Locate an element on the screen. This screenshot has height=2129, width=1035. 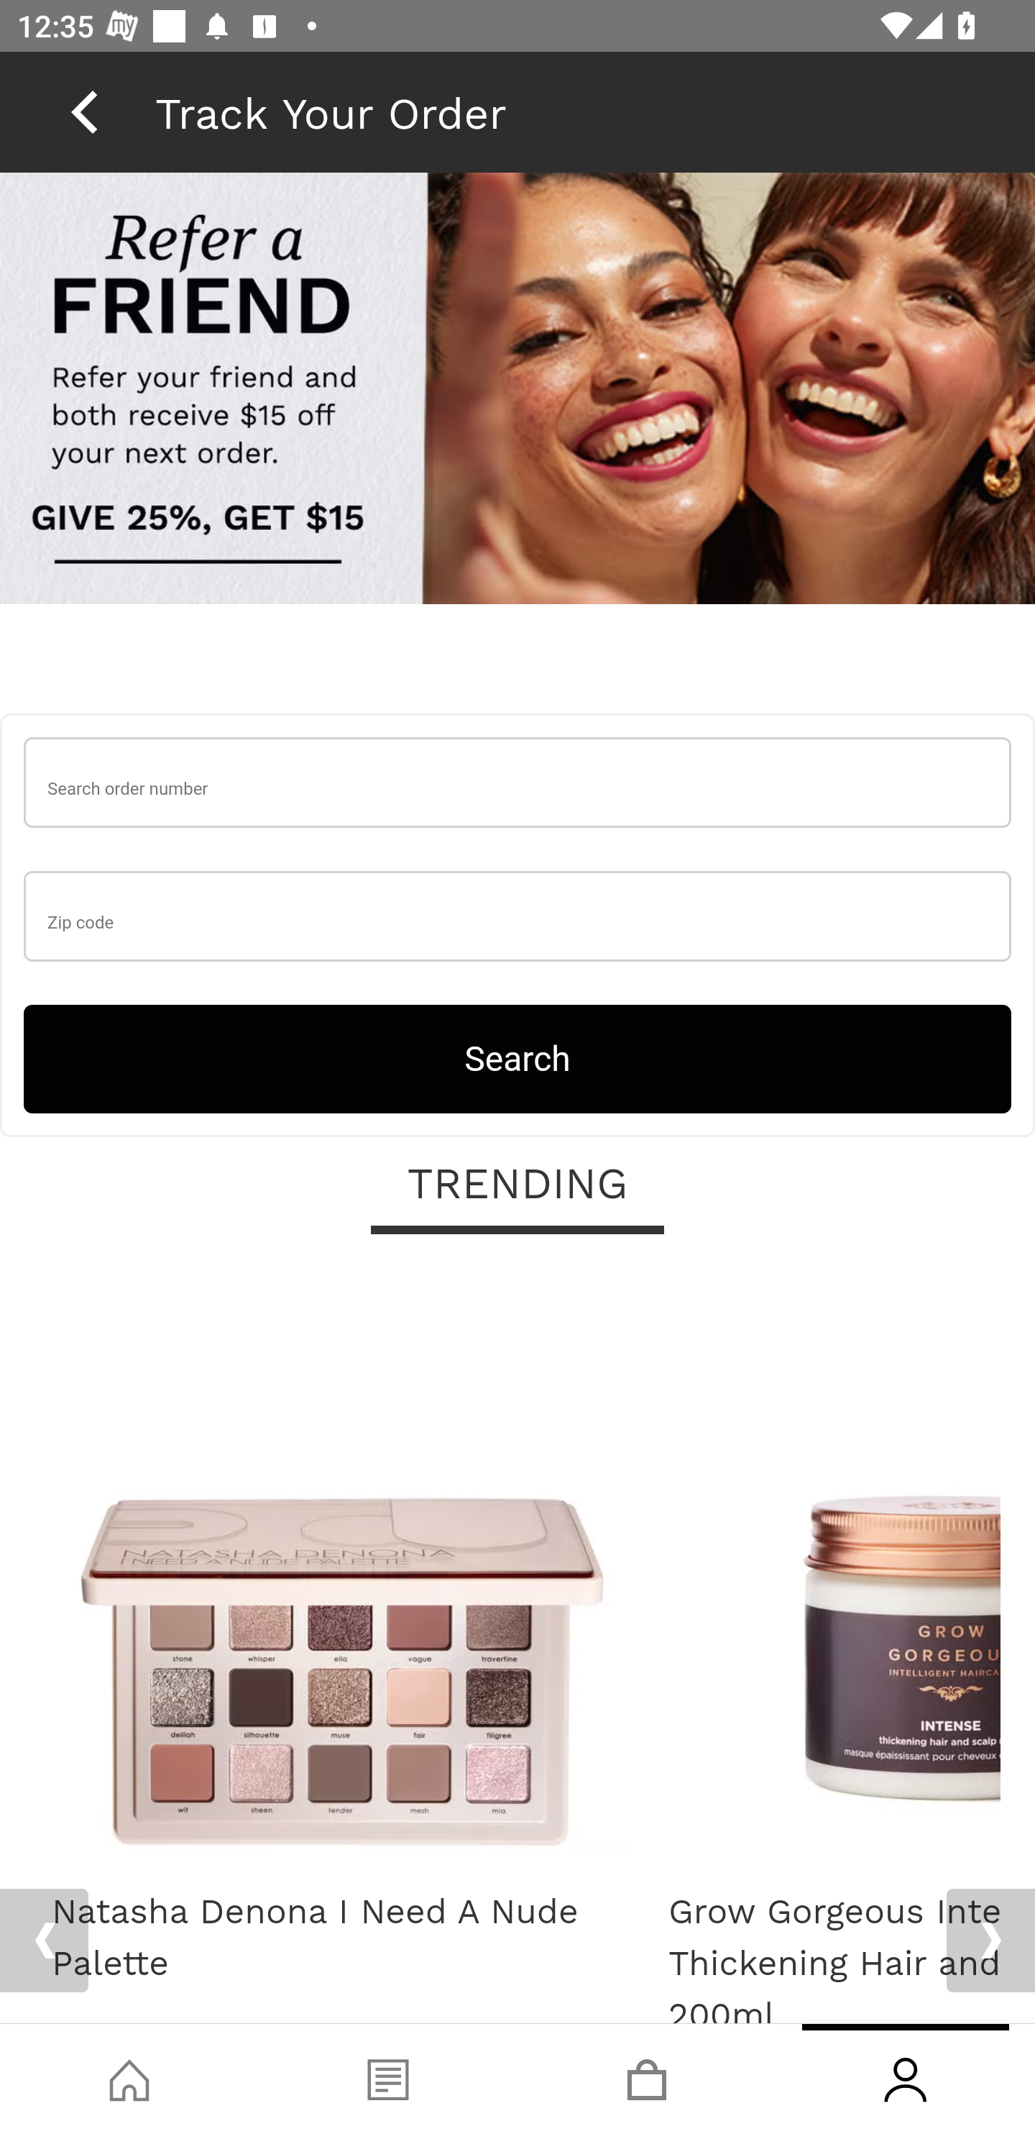
TRENDING is located at coordinates (517, 1187).